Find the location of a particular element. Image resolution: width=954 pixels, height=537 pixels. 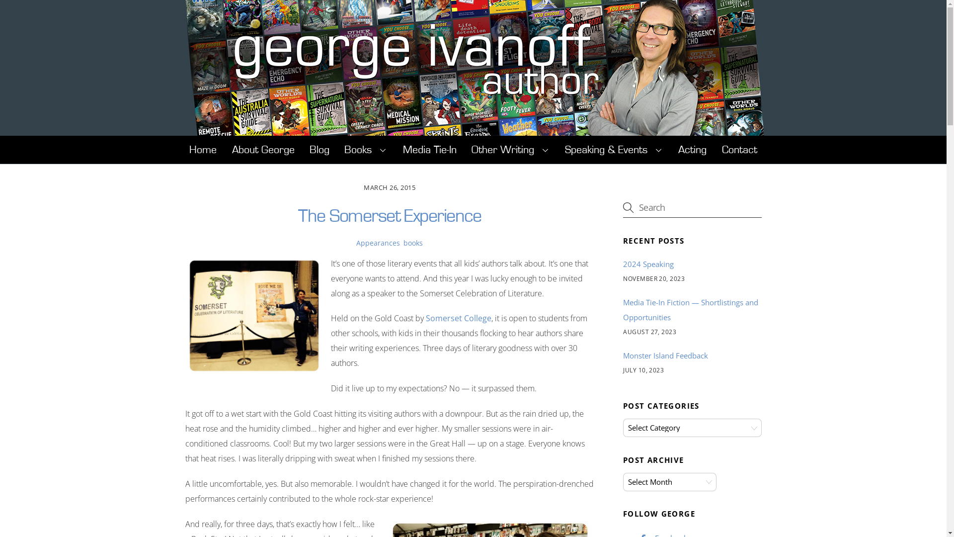

About George is located at coordinates (263, 150).